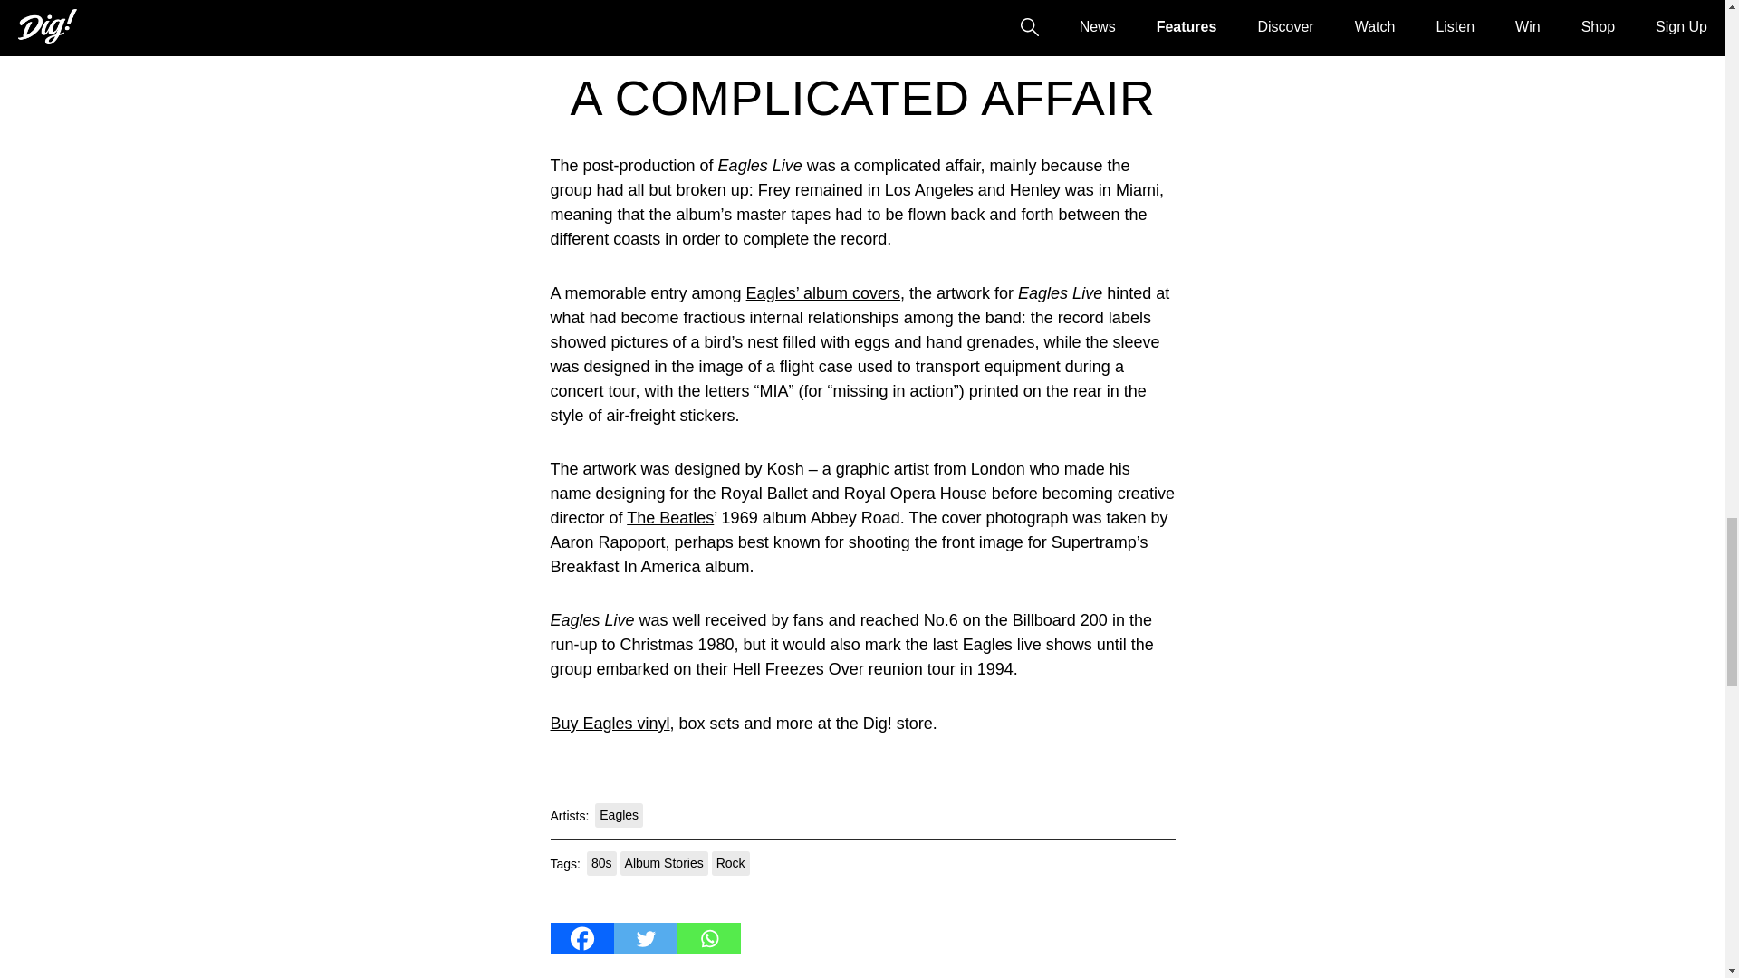 This screenshot has width=1739, height=978. Describe the element at coordinates (708, 938) in the screenshot. I see `Whatsapp` at that location.